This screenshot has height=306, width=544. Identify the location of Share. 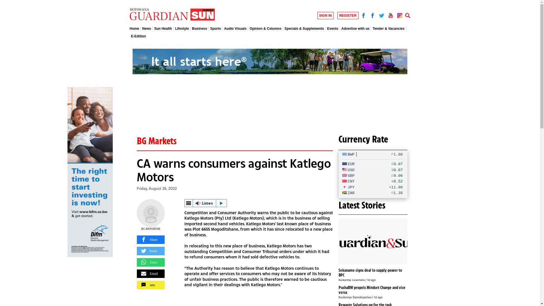
(150, 262).